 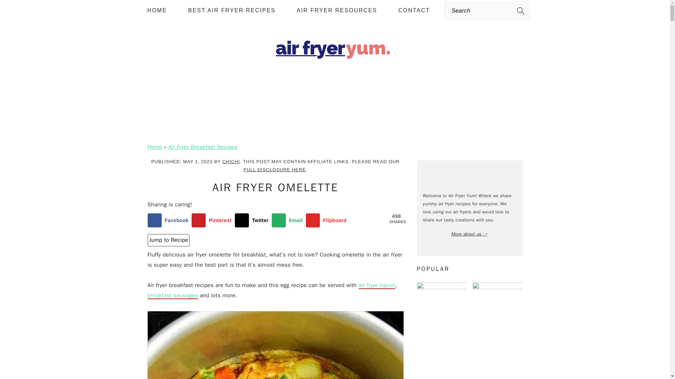 What do you see at coordinates (289, 220) in the screenshot?
I see `Send over email` at bounding box center [289, 220].